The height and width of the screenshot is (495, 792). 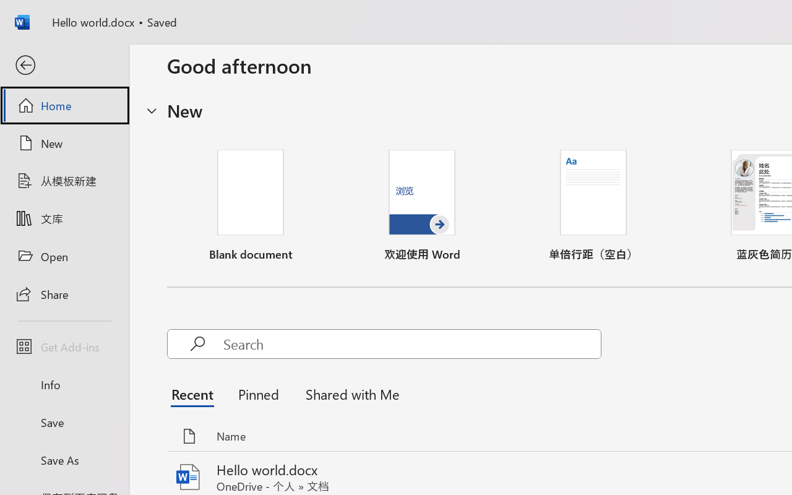 I want to click on Get Add-ins, so click(x=64, y=346).